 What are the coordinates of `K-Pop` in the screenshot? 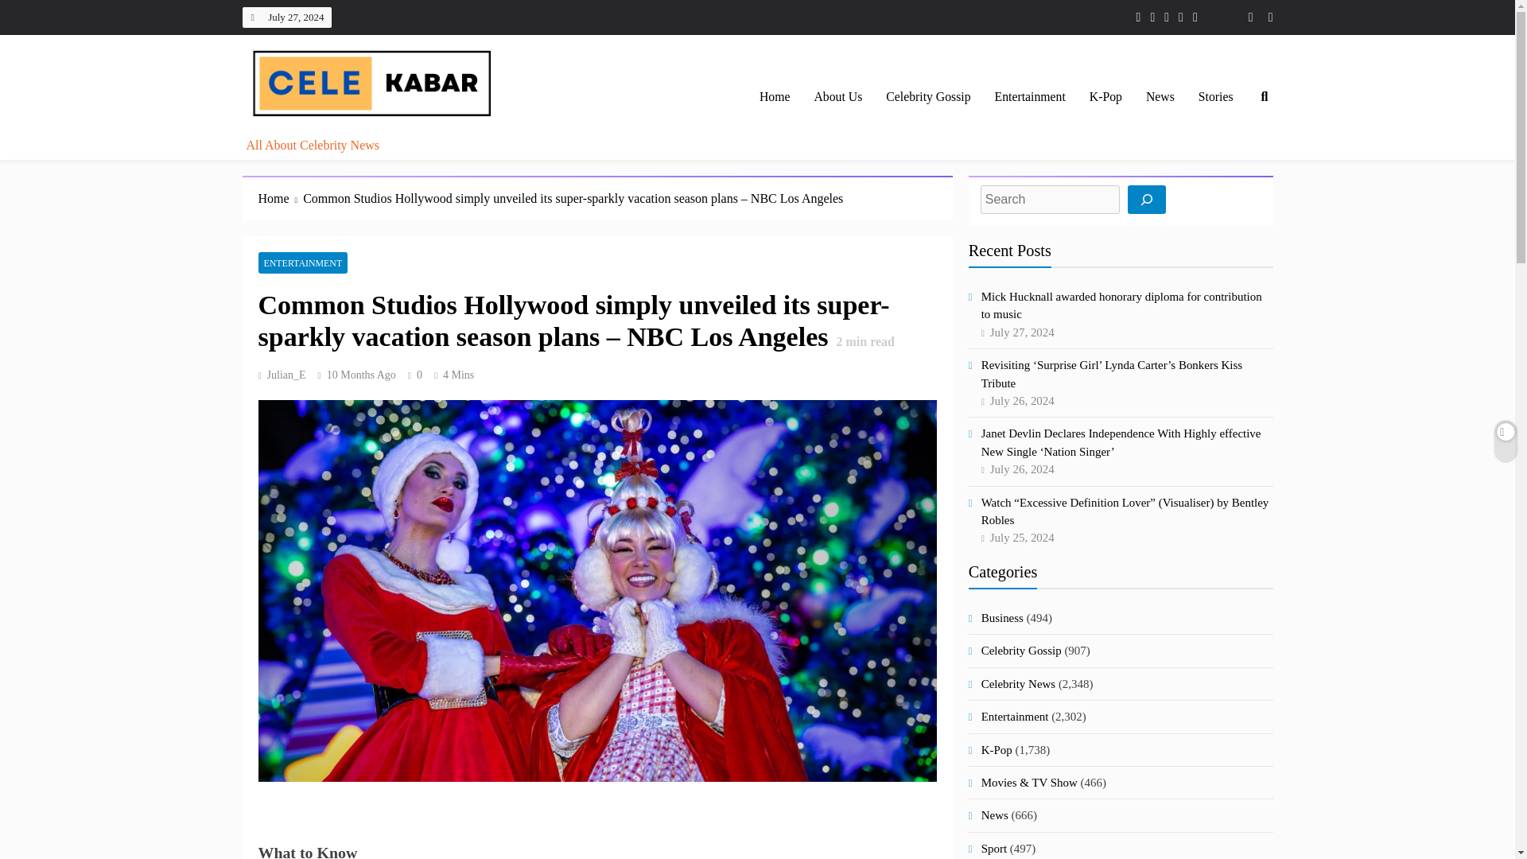 It's located at (1105, 97).